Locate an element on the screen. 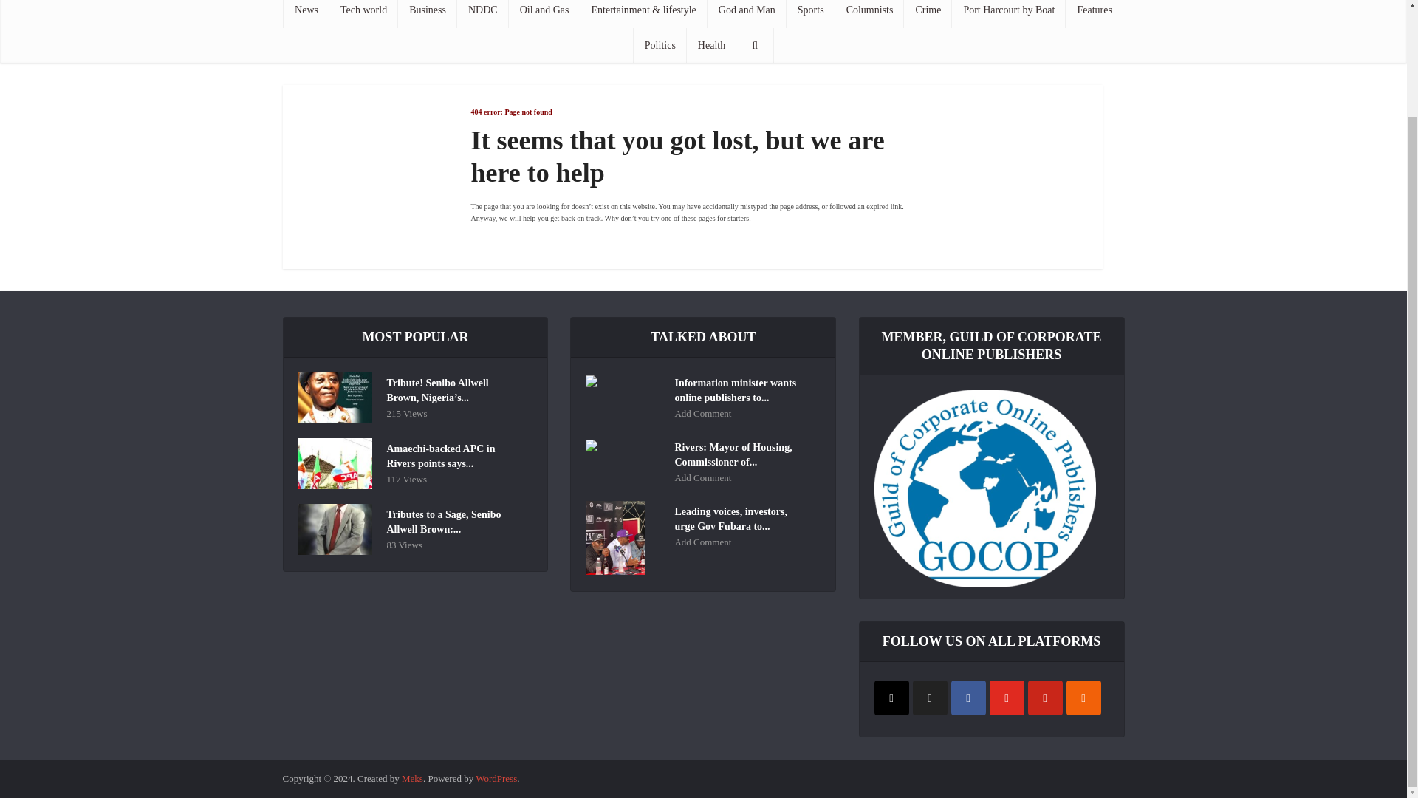 The width and height of the screenshot is (1418, 798). Crime is located at coordinates (928, 13).